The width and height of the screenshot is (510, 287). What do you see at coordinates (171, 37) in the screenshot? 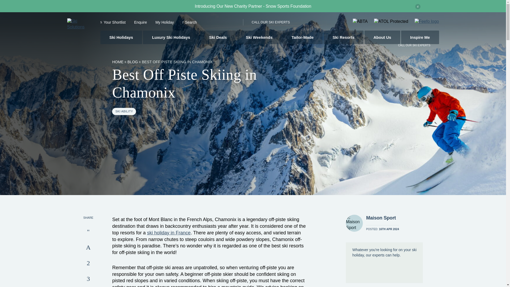
I see `Luxury Ski Holidays` at bounding box center [171, 37].